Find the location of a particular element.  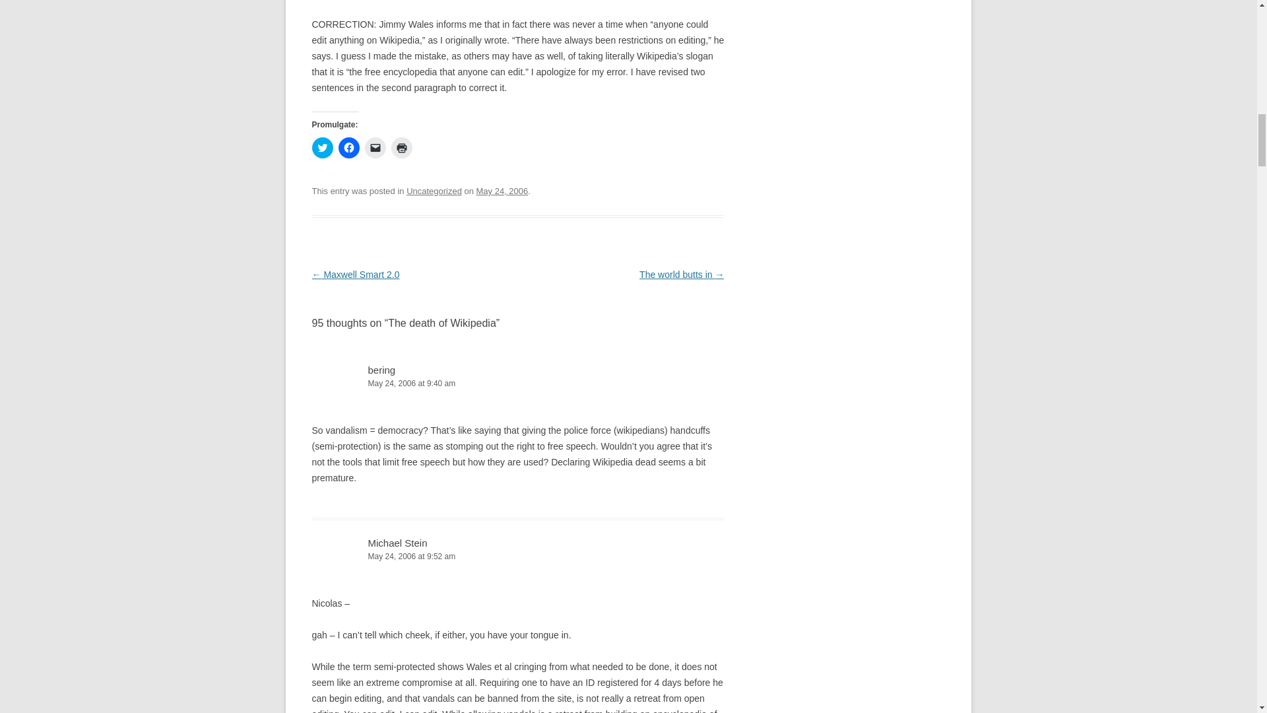

Click to print is located at coordinates (401, 148).